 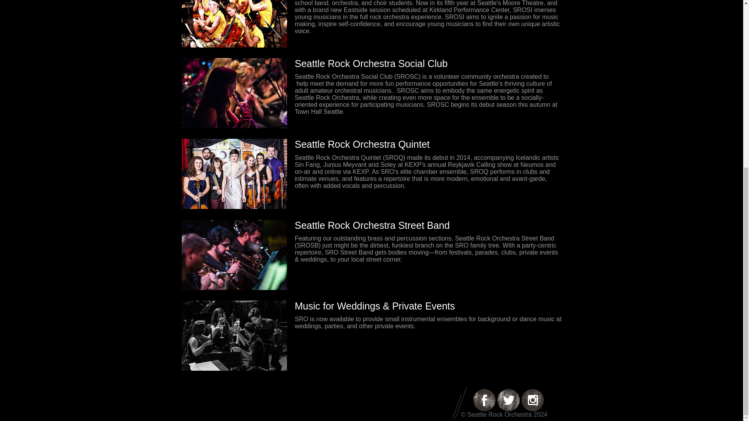 I want to click on 08.jpg, so click(x=234, y=336).